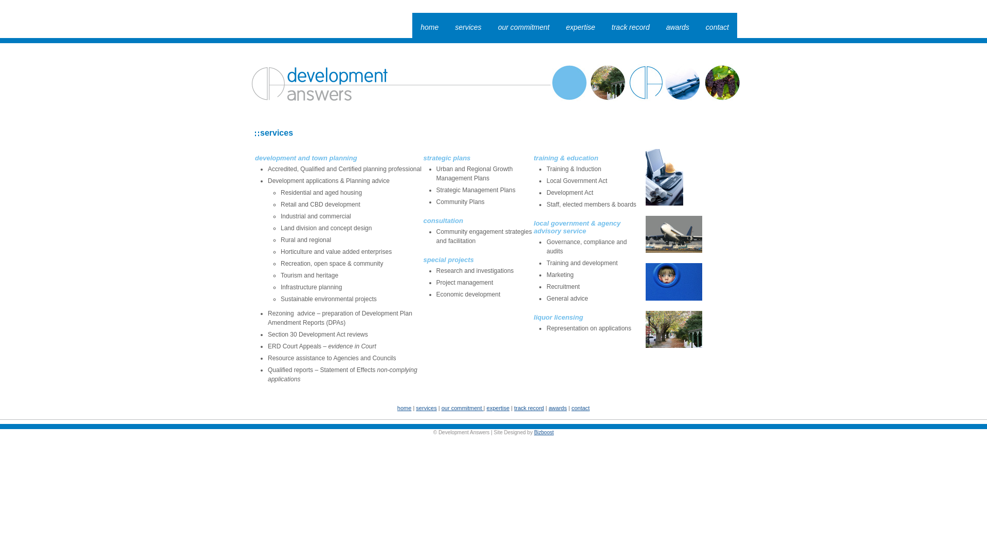 This screenshot has height=555, width=987. Describe the element at coordinates (524, 27) in the screenshot. I see `our commitment` at that location.